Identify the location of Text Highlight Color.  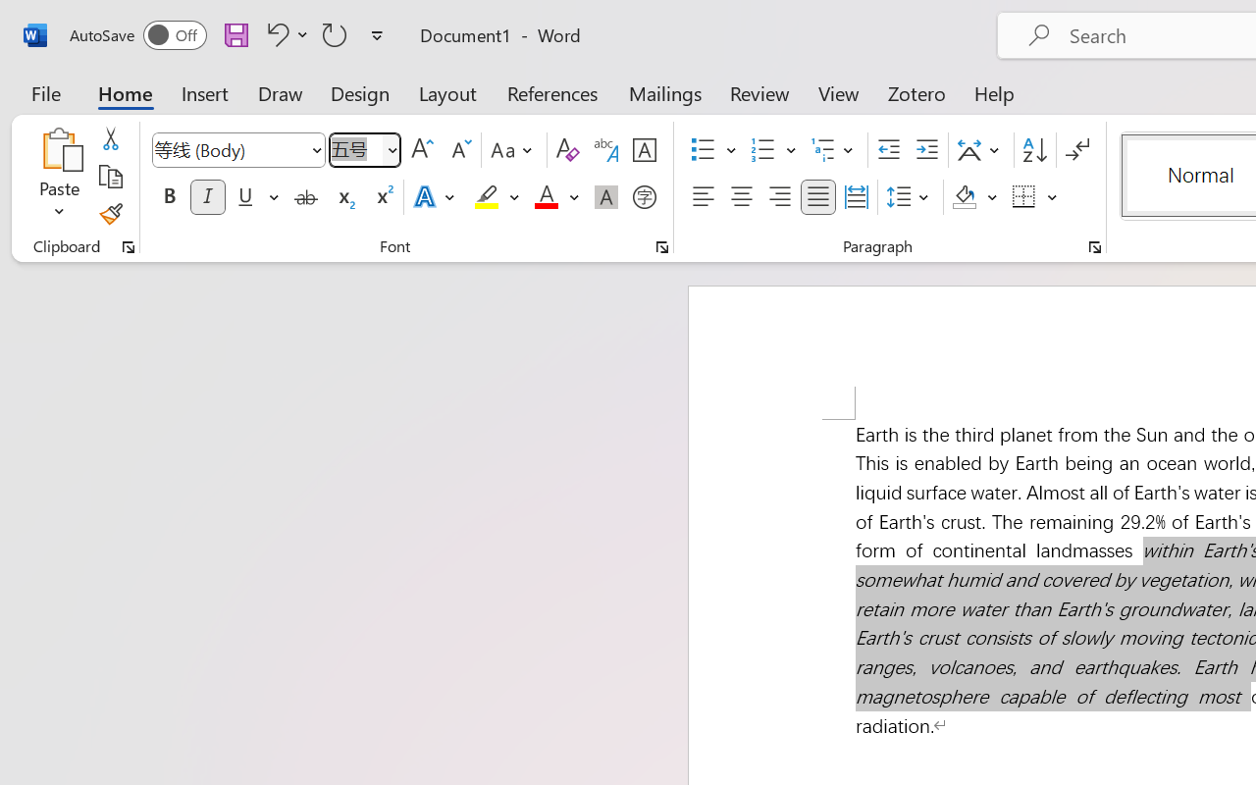
(497, 197).